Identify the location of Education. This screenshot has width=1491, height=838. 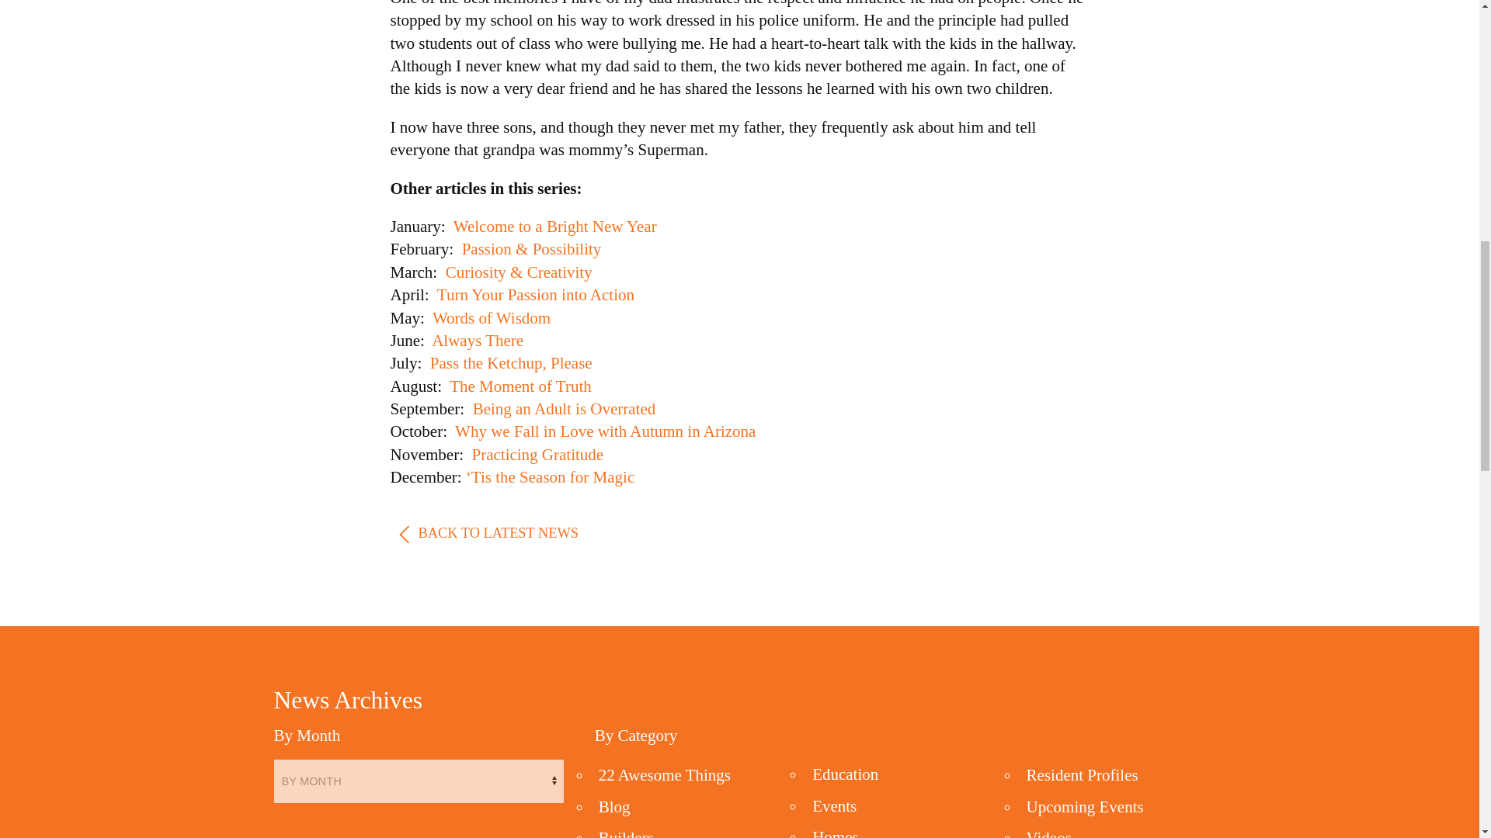
(845, 774).